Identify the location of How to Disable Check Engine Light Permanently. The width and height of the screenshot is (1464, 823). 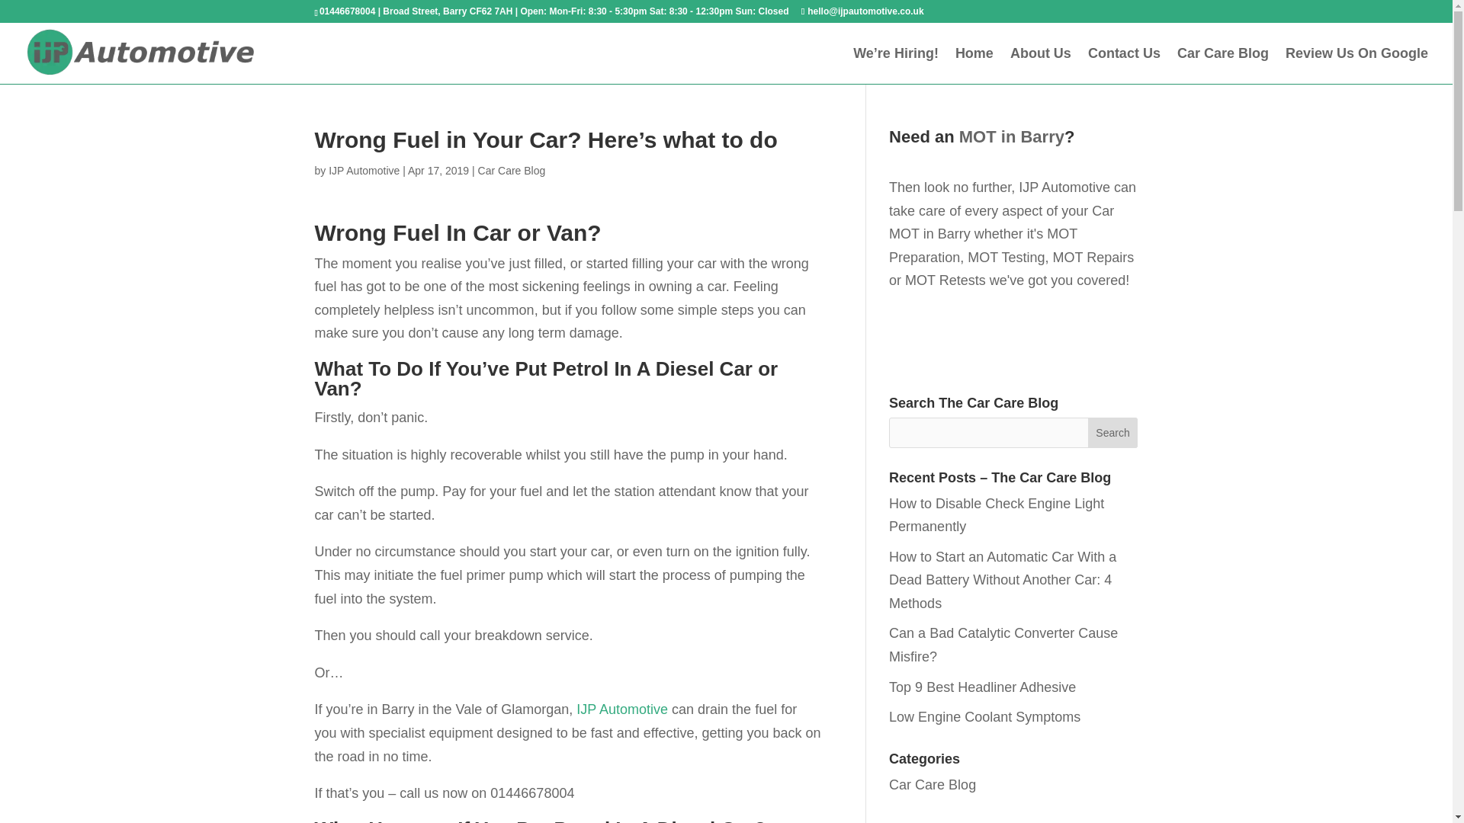
(996, 514).